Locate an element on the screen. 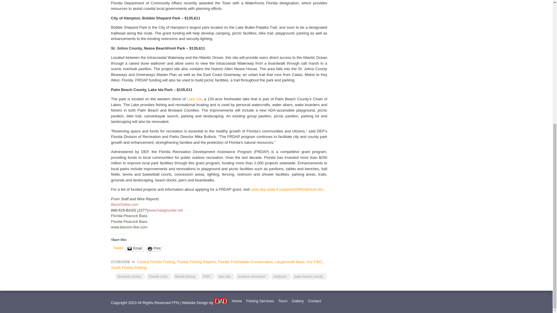  Florida Freshwater Conservation is located at coordinates (245, 262).